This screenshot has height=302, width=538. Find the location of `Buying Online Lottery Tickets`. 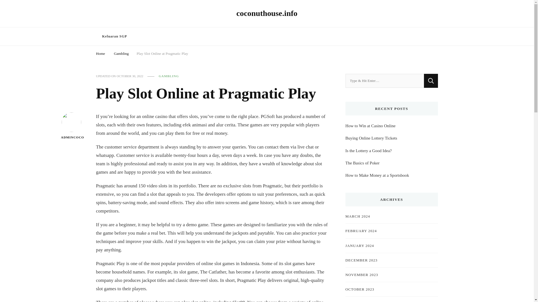

Buying Online Lottery Tickets is located at coordinates (371, 138).